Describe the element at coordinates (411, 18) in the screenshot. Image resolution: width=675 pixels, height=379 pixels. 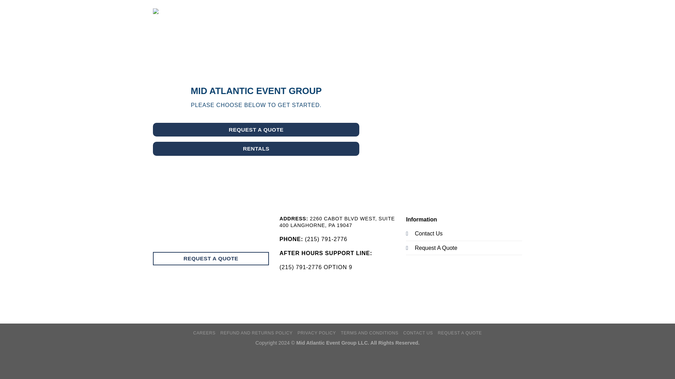
I see `CONTACT US` at that location.